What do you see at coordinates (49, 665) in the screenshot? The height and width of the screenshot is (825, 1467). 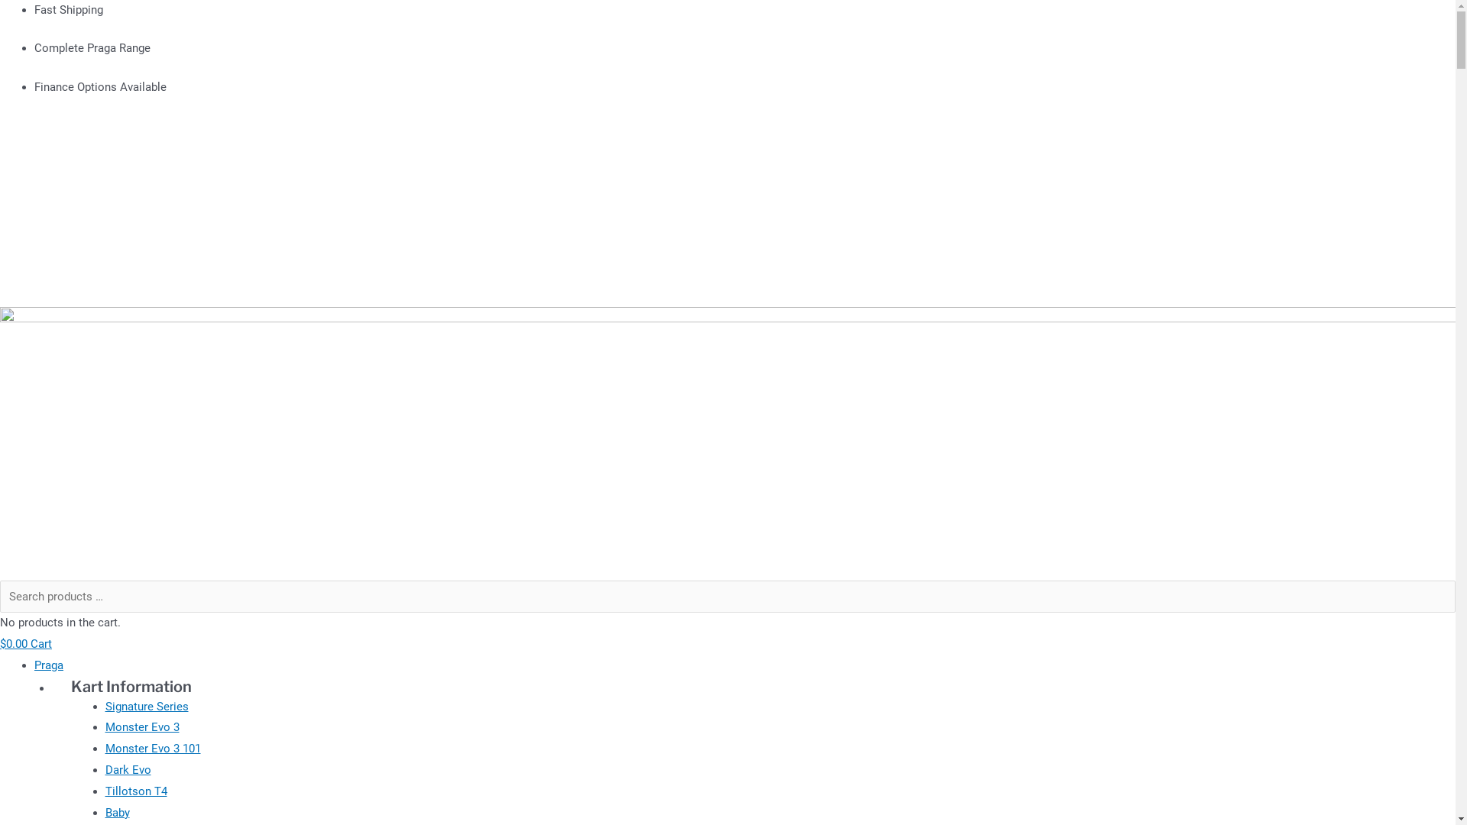 I see `Praga` at bounding box center [49, 665].